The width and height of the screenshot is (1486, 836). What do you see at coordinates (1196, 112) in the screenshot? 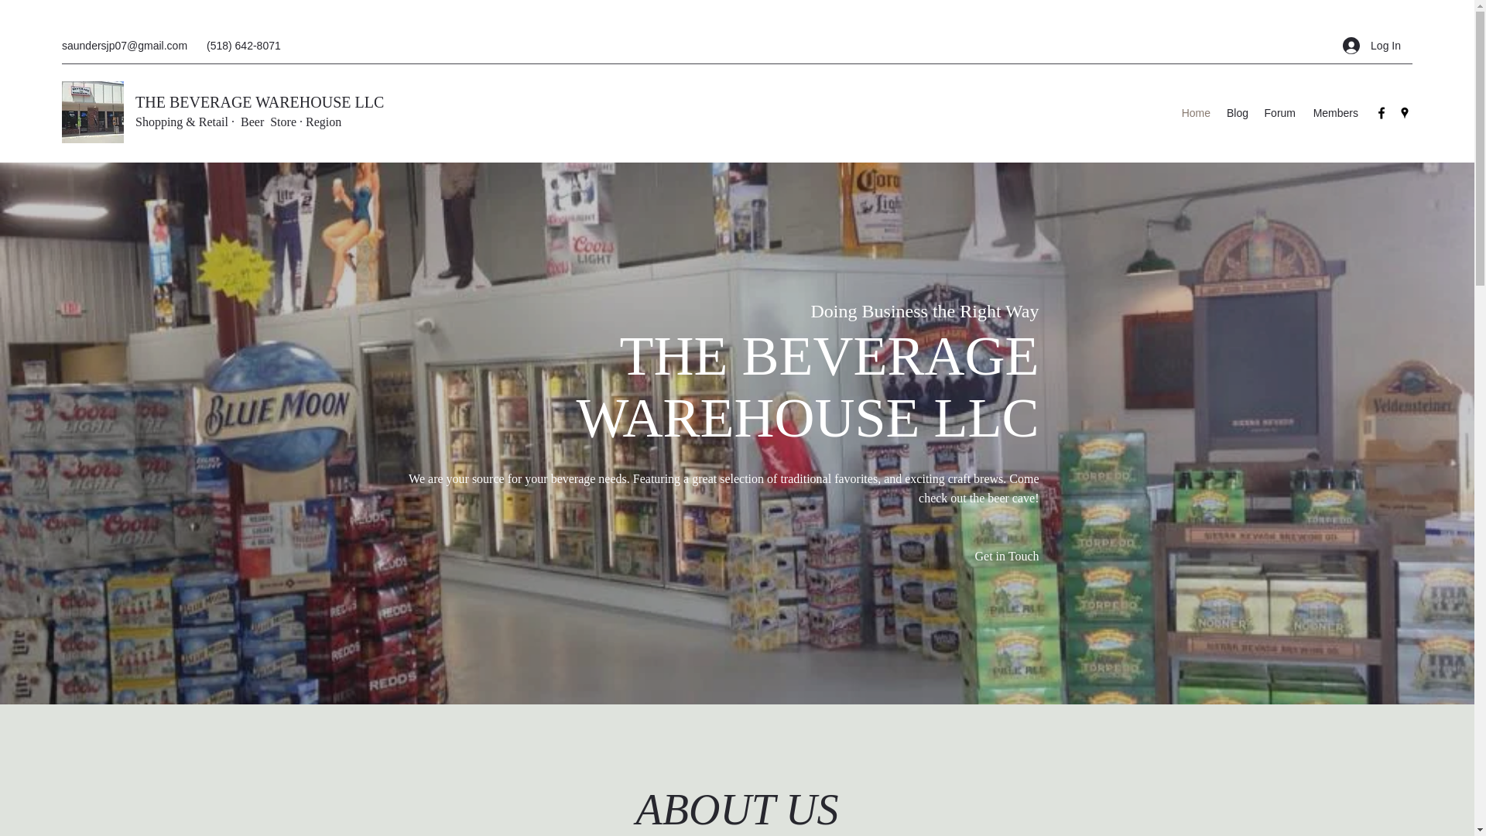
I see `Home` at bounding box center [1196, 112].